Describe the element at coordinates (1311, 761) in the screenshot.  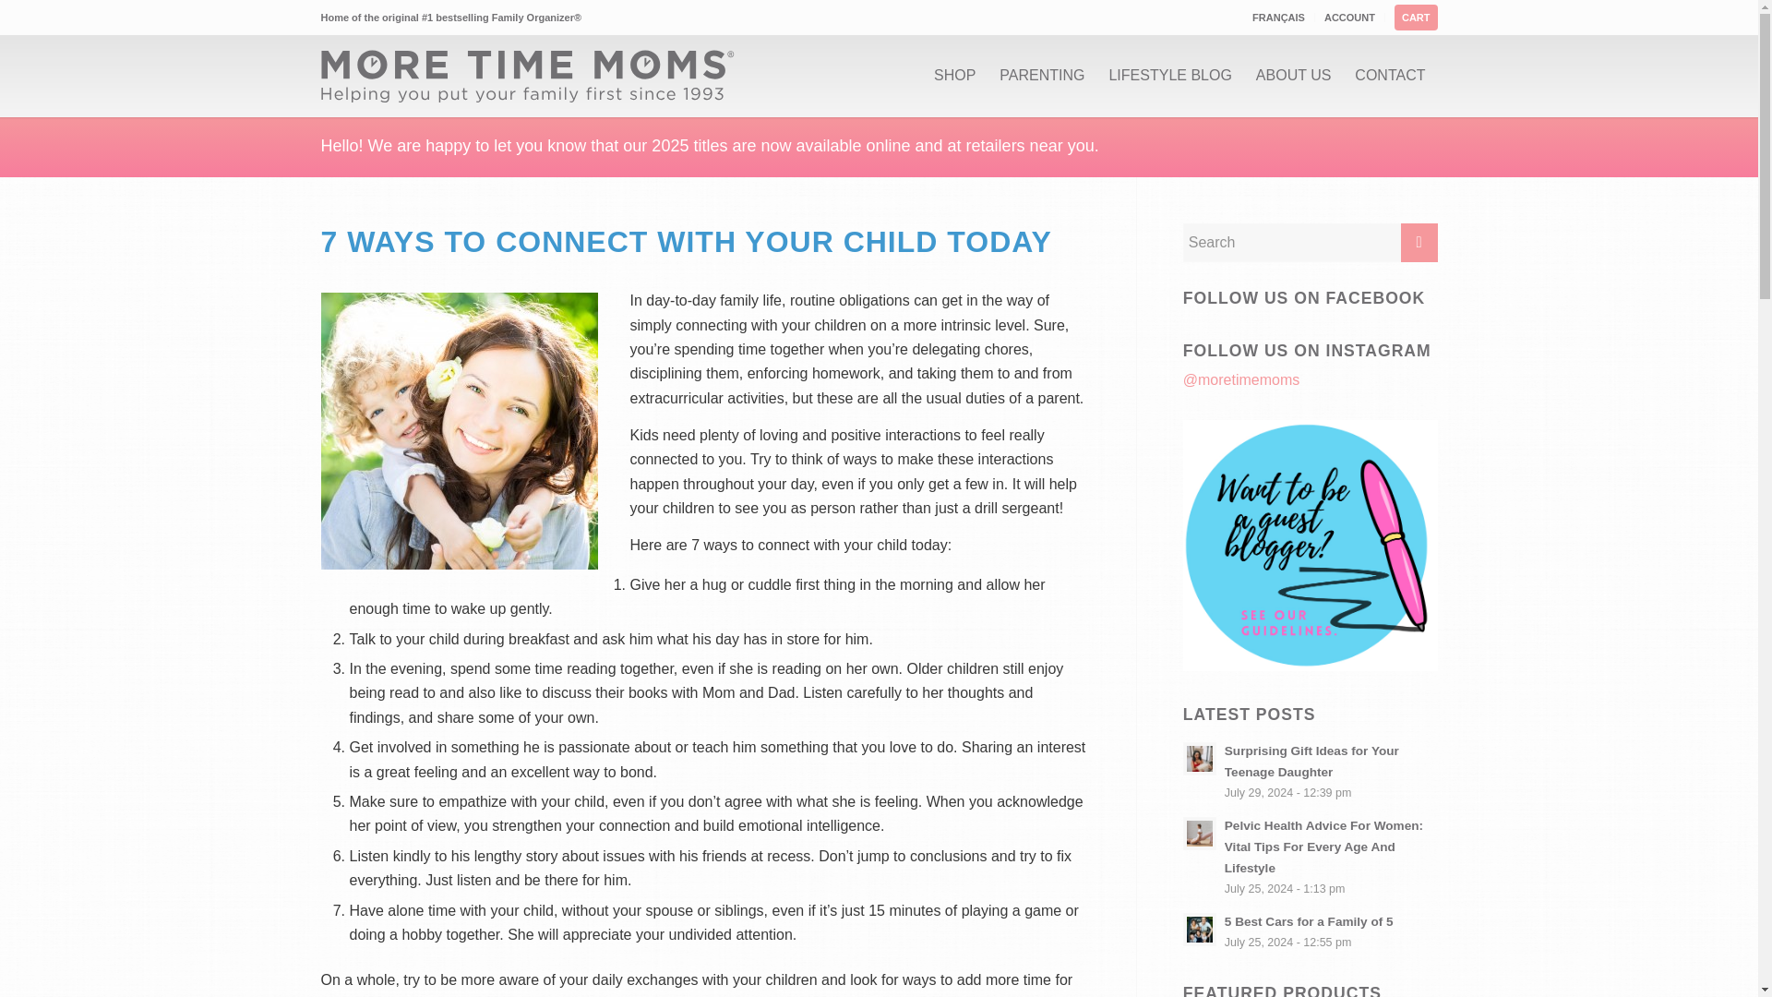
I see `Read: Surprising Gift Ideas for Your Teenage Daughter` at that location.